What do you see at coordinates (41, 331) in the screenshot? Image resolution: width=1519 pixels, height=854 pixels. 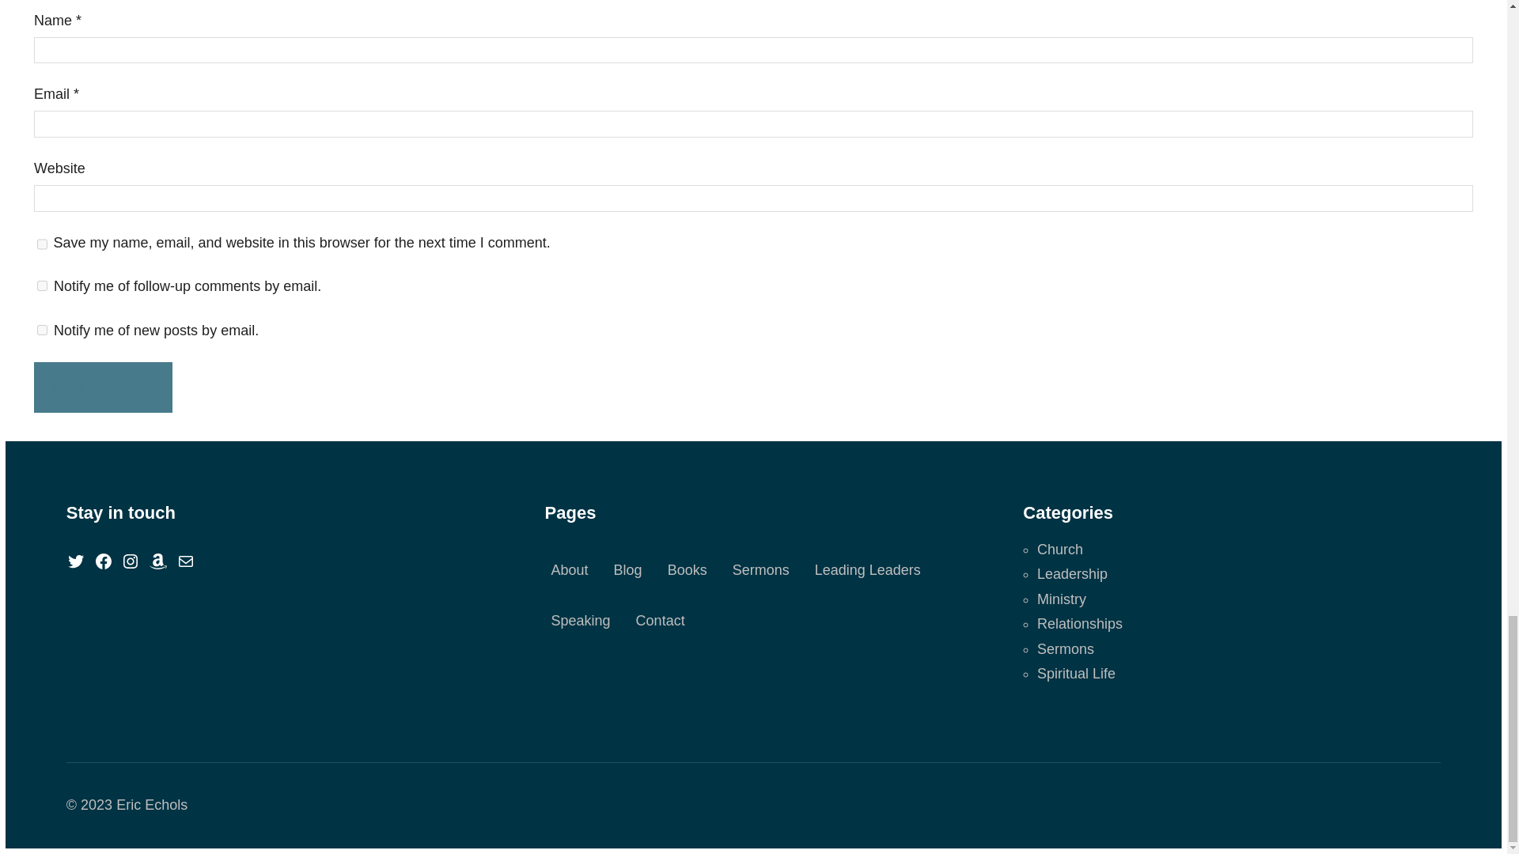 I see `subscribe` at bounding box center [41, 331].